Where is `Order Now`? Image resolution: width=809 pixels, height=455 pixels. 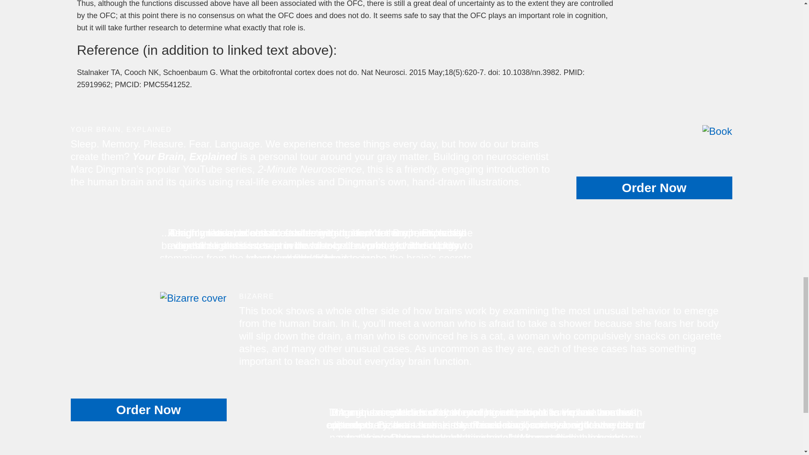
Order Now is located at coordinates (654, 188).